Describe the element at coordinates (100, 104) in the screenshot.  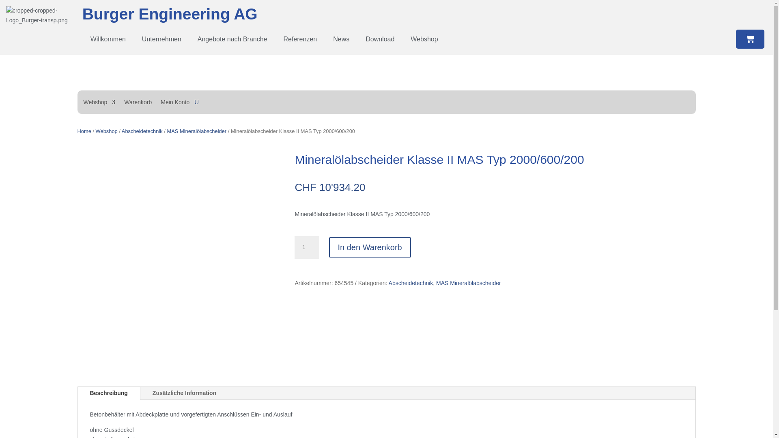
I see `Webshop` at that location.